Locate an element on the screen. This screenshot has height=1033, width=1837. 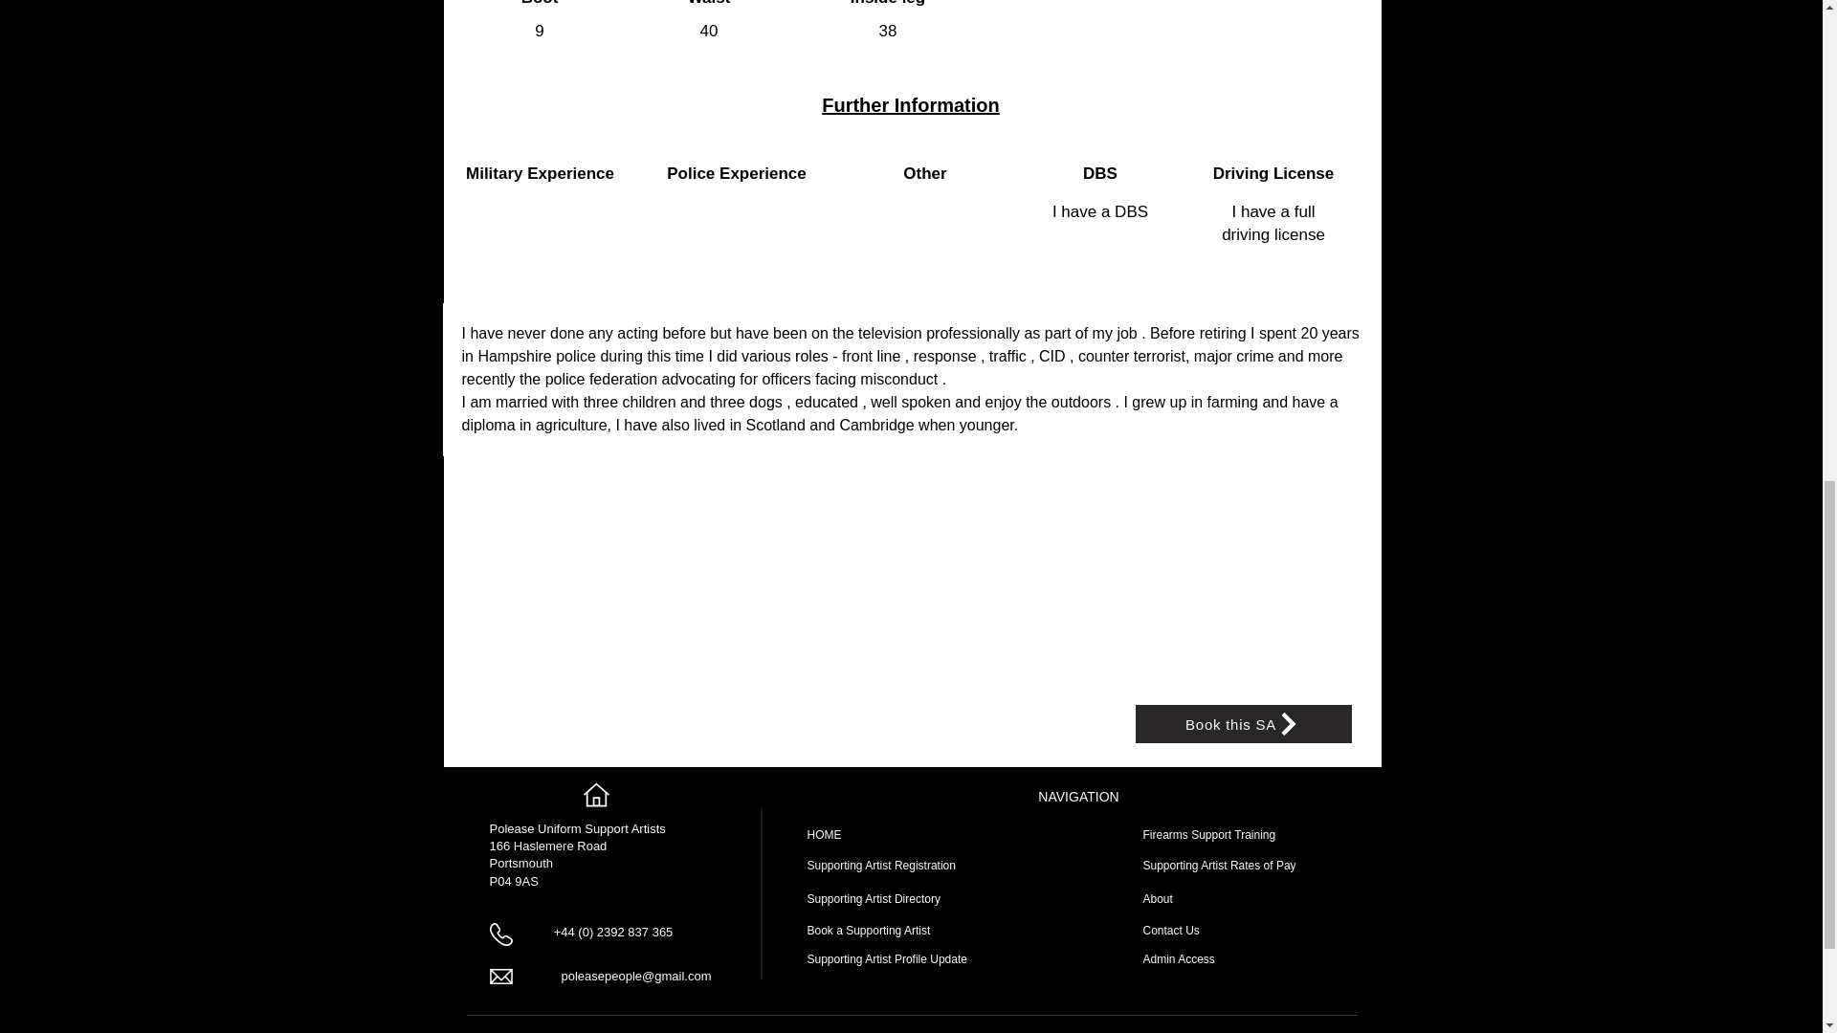
About is located at coordinates (1157, 899).